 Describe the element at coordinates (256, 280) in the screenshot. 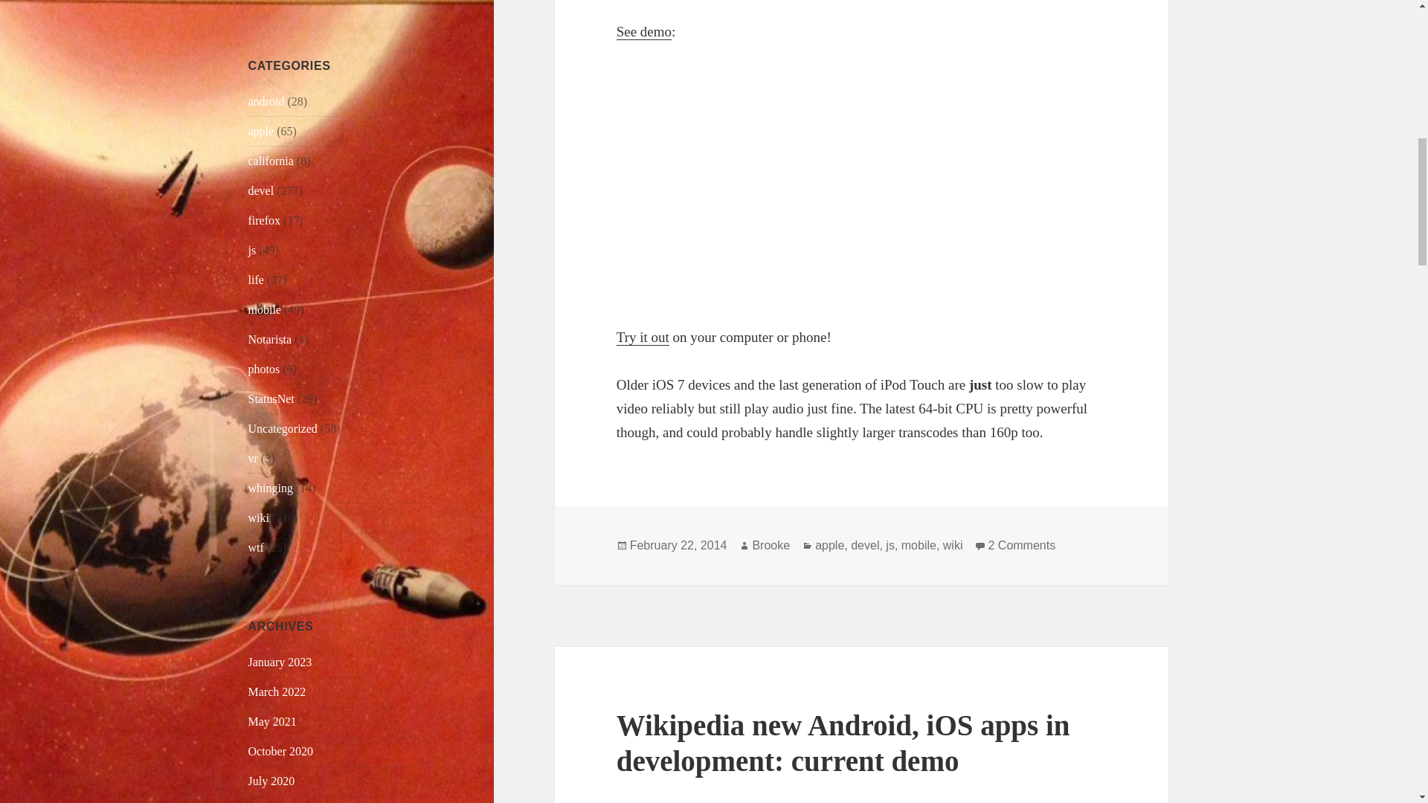

I see `life` at that location.